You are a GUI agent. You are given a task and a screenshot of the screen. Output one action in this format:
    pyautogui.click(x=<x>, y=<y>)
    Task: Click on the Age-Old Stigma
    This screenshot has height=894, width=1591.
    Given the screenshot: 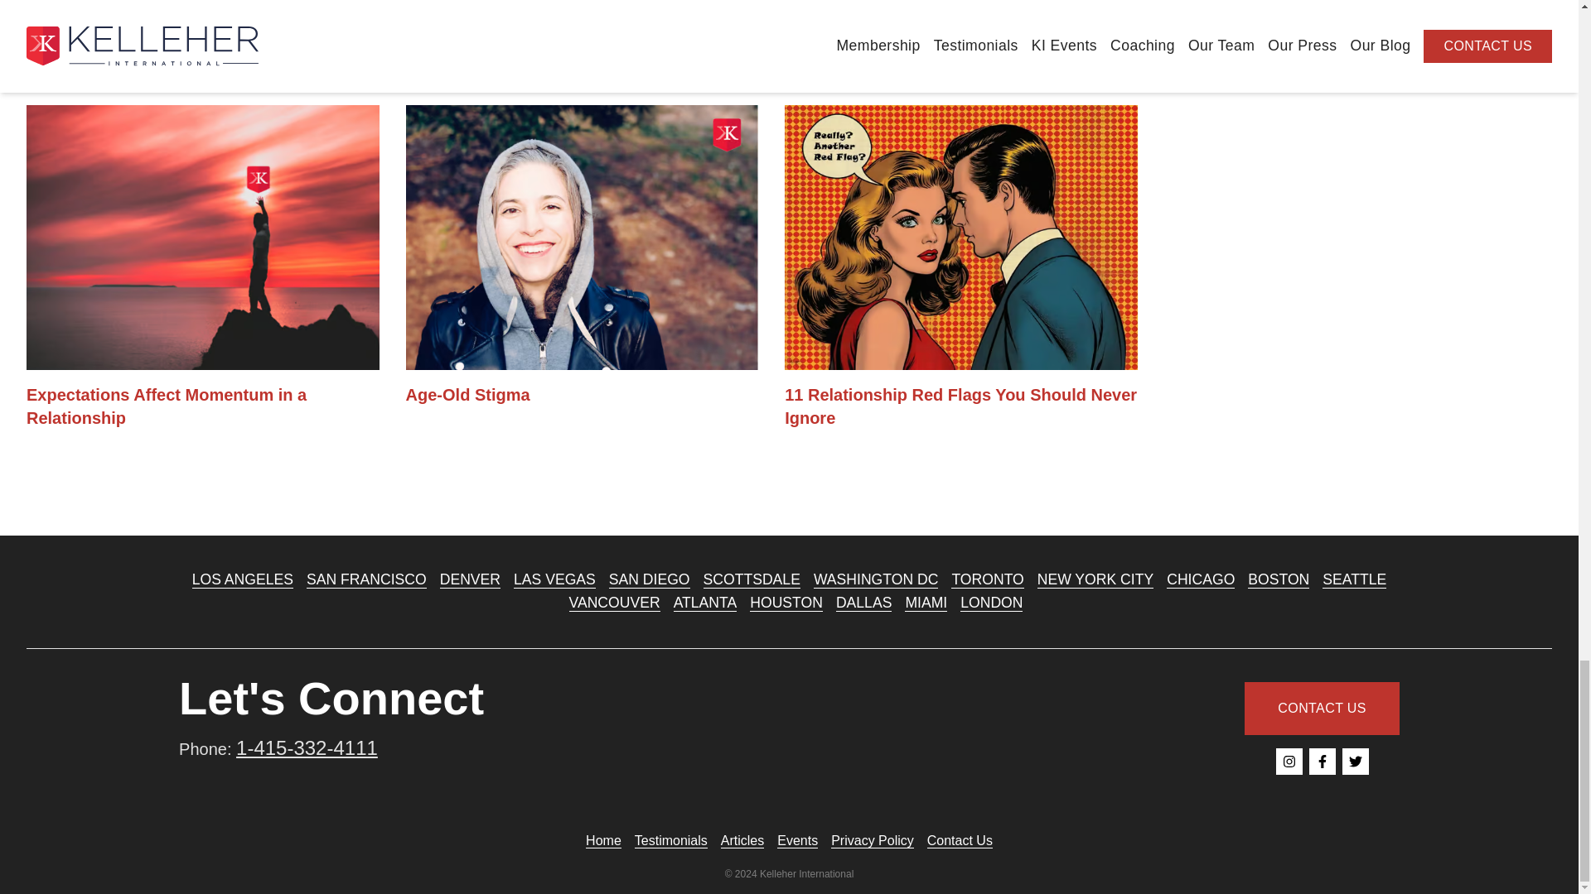 What is the action you would take?
    pyautogui.click(x=582, y=256)
    